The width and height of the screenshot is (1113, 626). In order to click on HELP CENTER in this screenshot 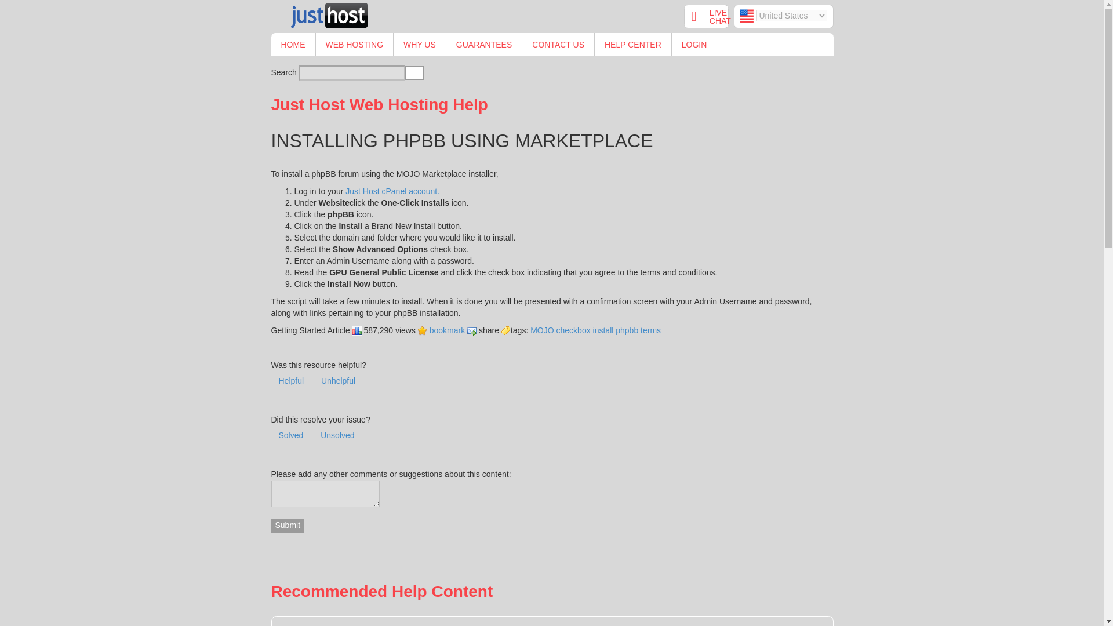, I will do `click(632, 45)`.